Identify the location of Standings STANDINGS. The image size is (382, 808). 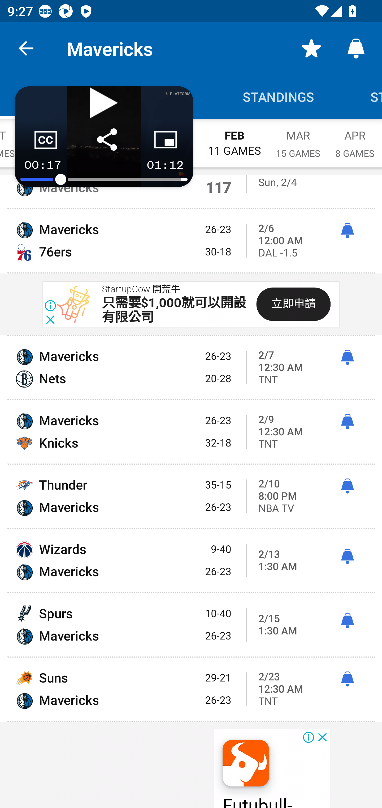
(279, 96).